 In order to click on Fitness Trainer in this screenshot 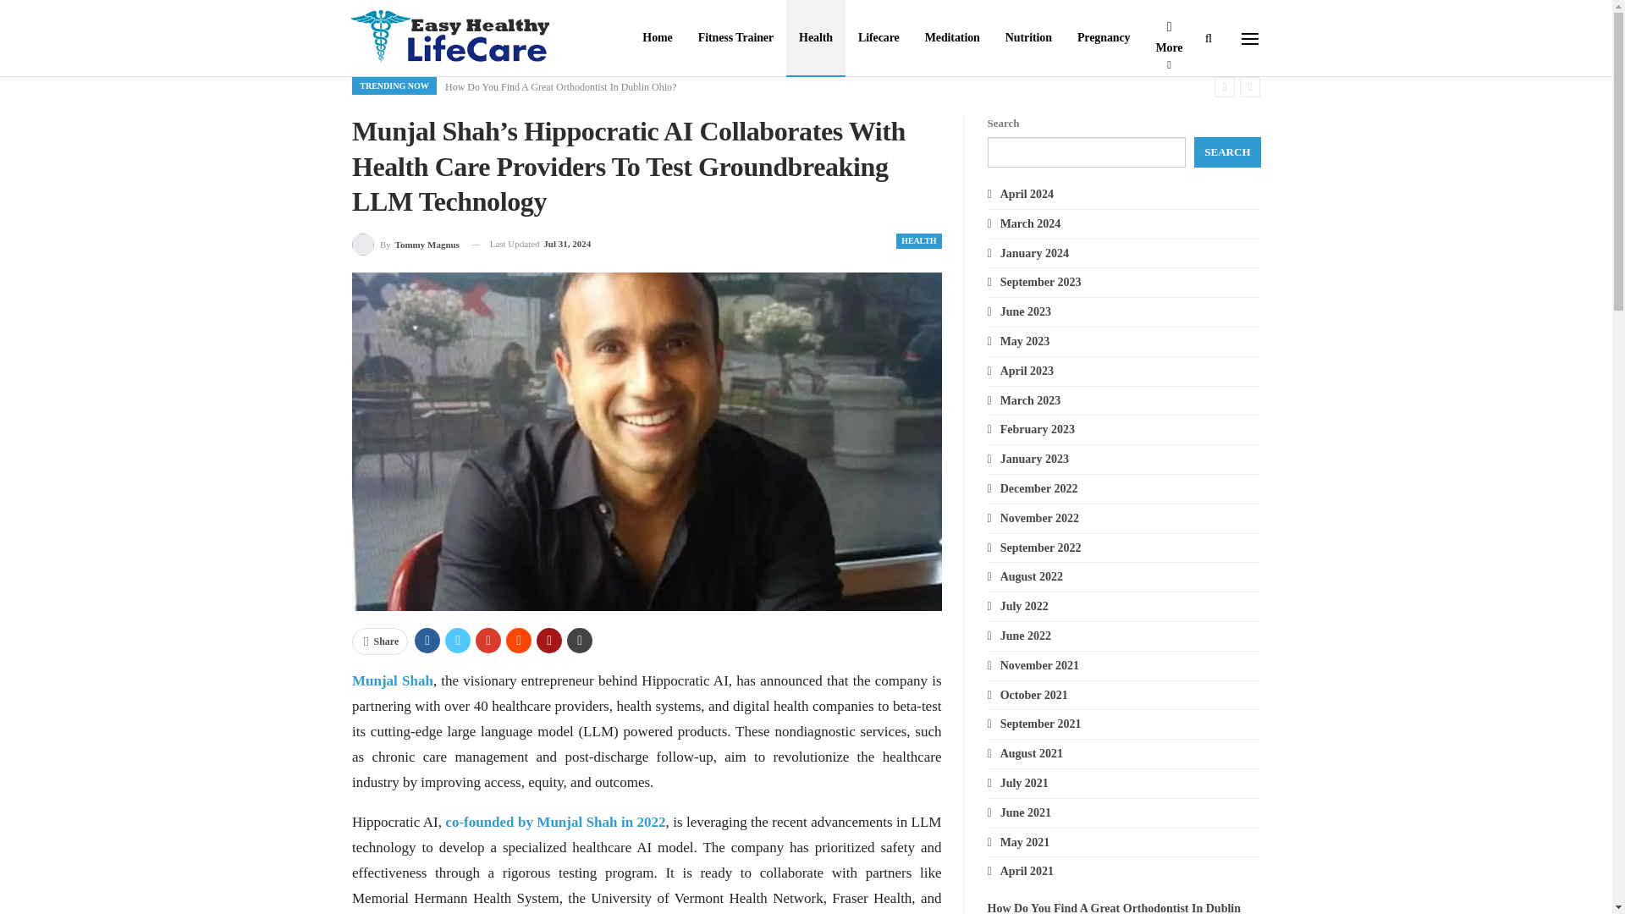, I will do `click(736, 37)`.